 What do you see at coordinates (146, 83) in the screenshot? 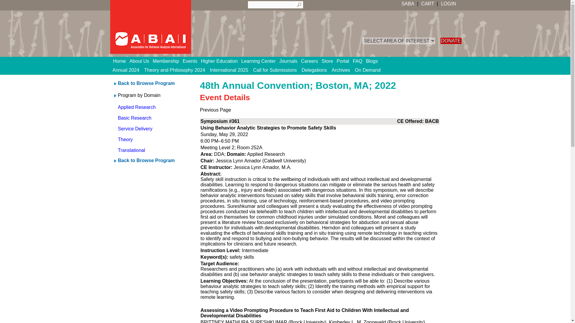
I see `Back to Browse Program` at bounding box center [146, 83].